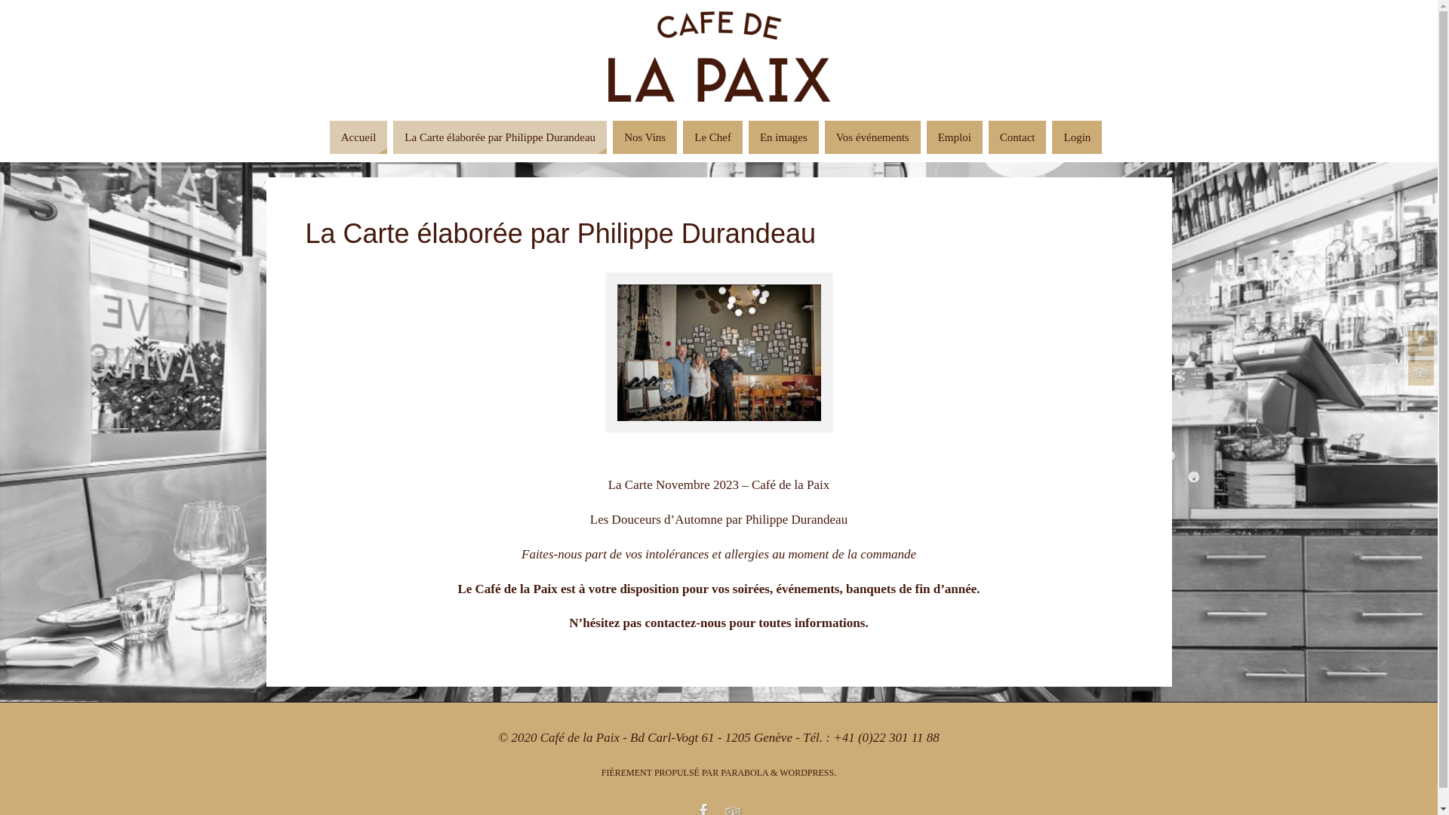 The width and height of the screenshot is (1449, 815). What do you see at coordinates (1017, 137) in the screenshot?
I see `Contact` at bounding box center [1017, 137].